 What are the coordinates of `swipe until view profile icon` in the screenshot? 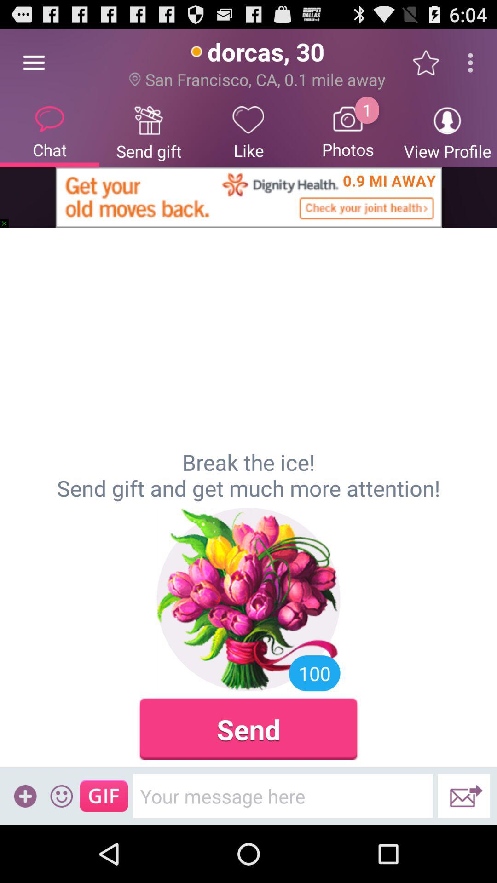 It's located at (447, 132).